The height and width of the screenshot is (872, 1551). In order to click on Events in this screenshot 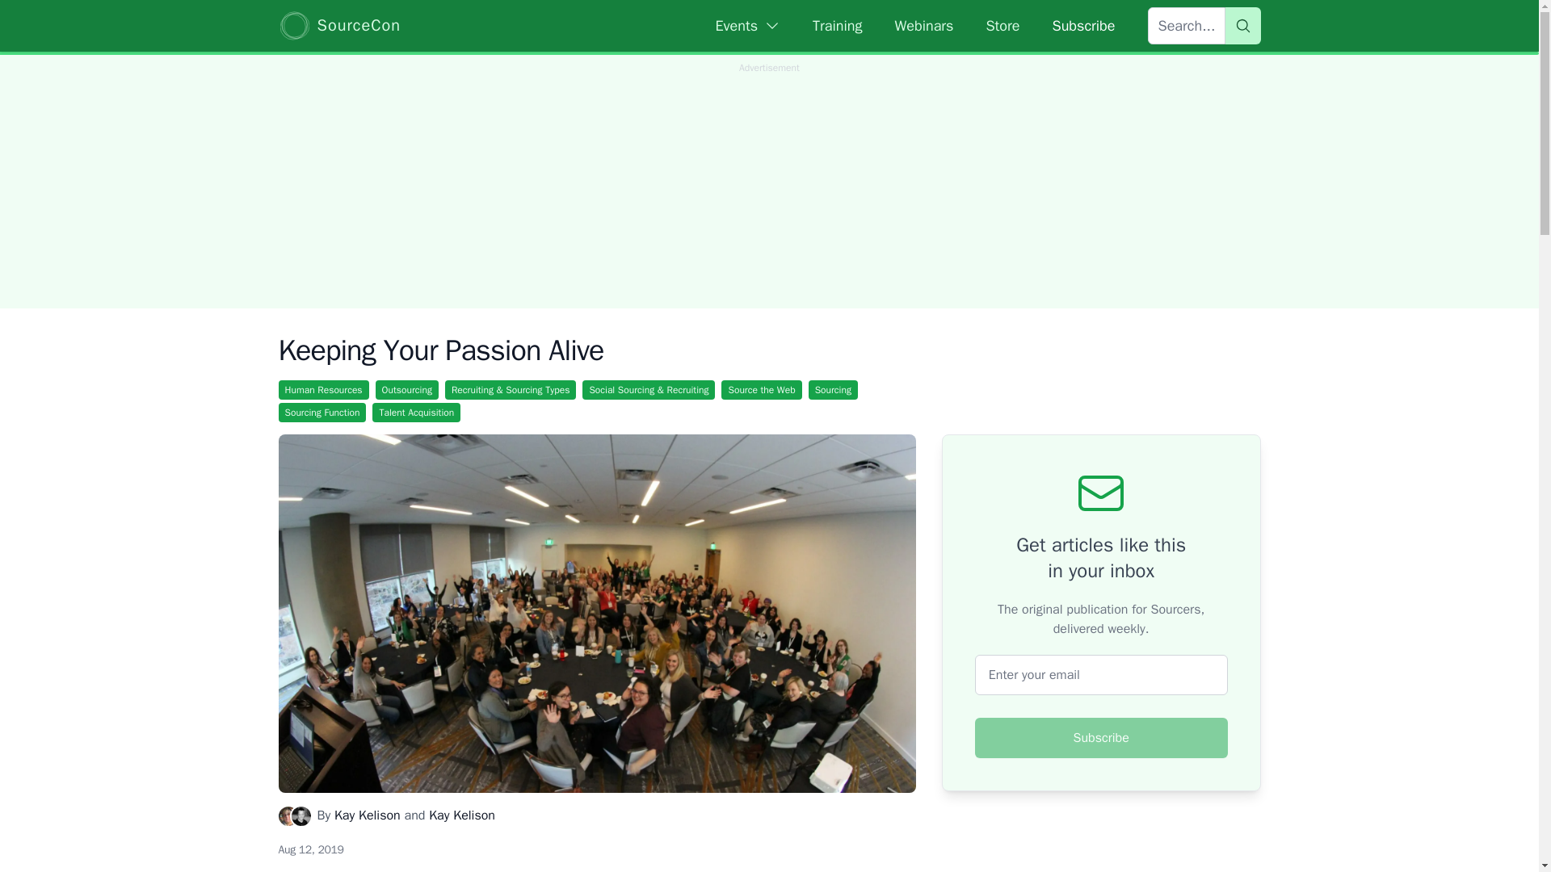, I will do `click(748, 26)`.